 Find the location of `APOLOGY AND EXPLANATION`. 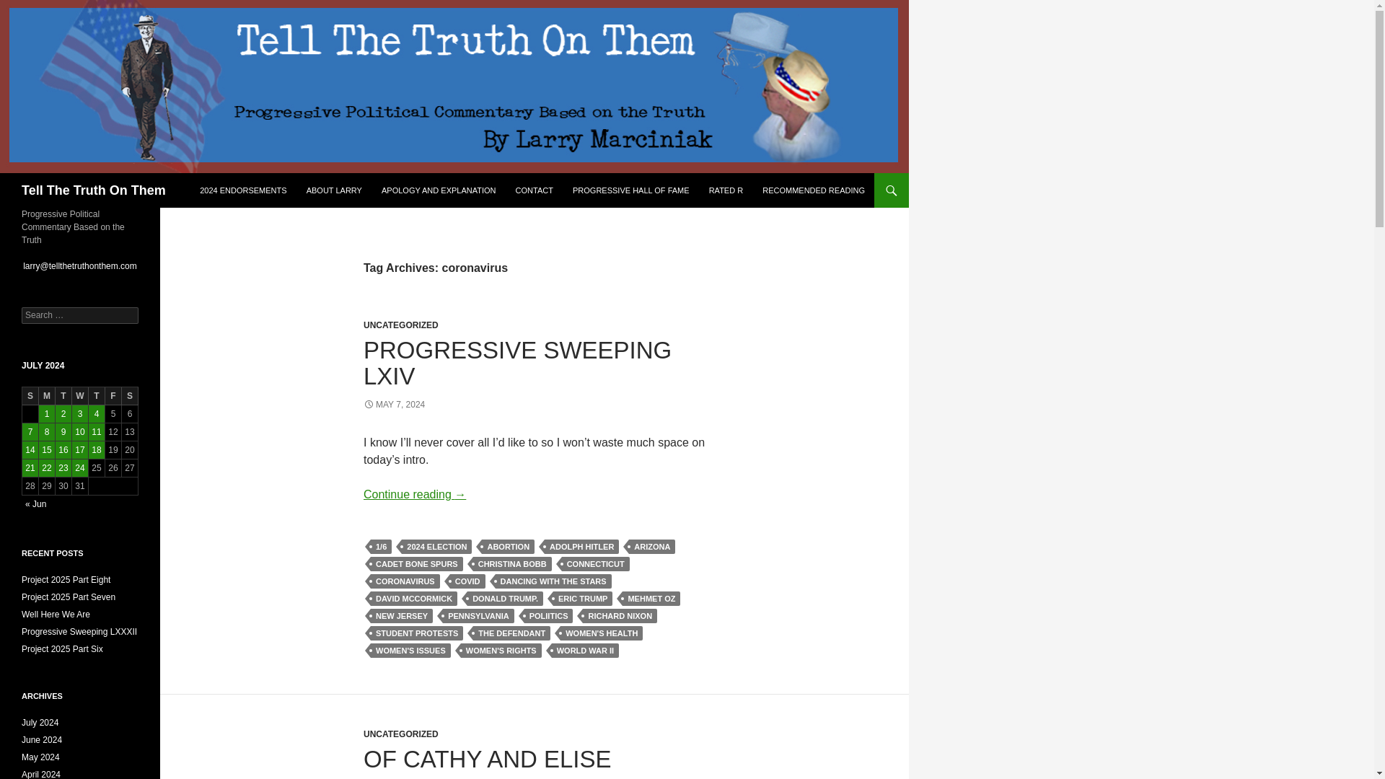

APOLOGY AND EXPLANATION is located at coordinates (439, 190).